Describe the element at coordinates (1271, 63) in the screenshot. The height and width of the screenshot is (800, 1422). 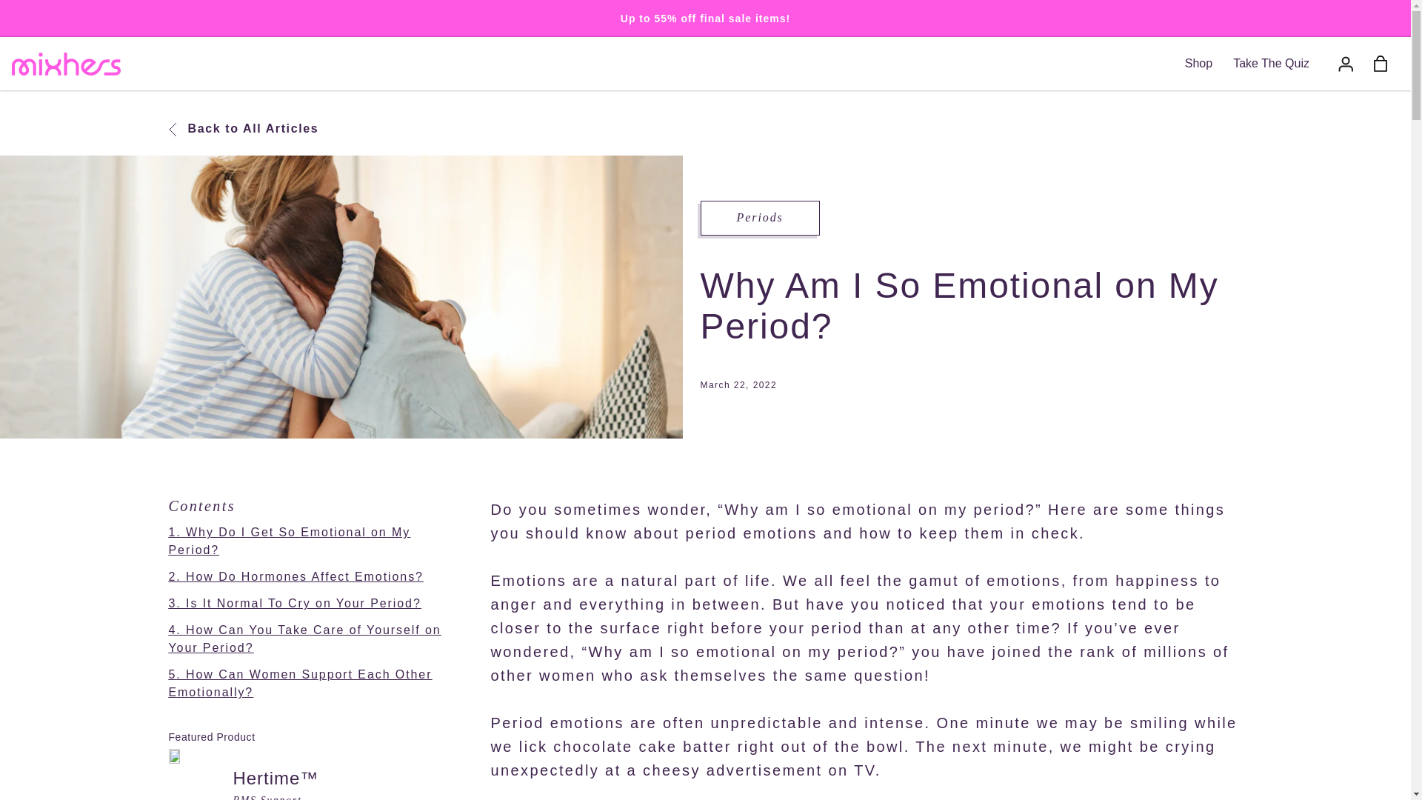
I see `Take The Quiz` at that location.